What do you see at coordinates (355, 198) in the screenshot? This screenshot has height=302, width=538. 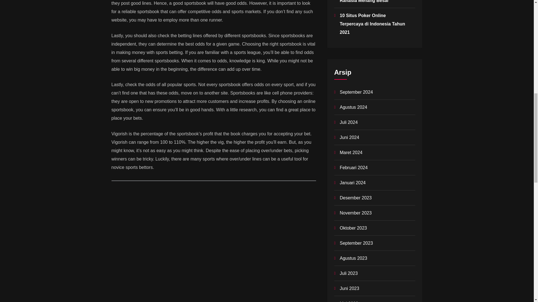 I see `Desember 2023` at bounding box center [355, 198].